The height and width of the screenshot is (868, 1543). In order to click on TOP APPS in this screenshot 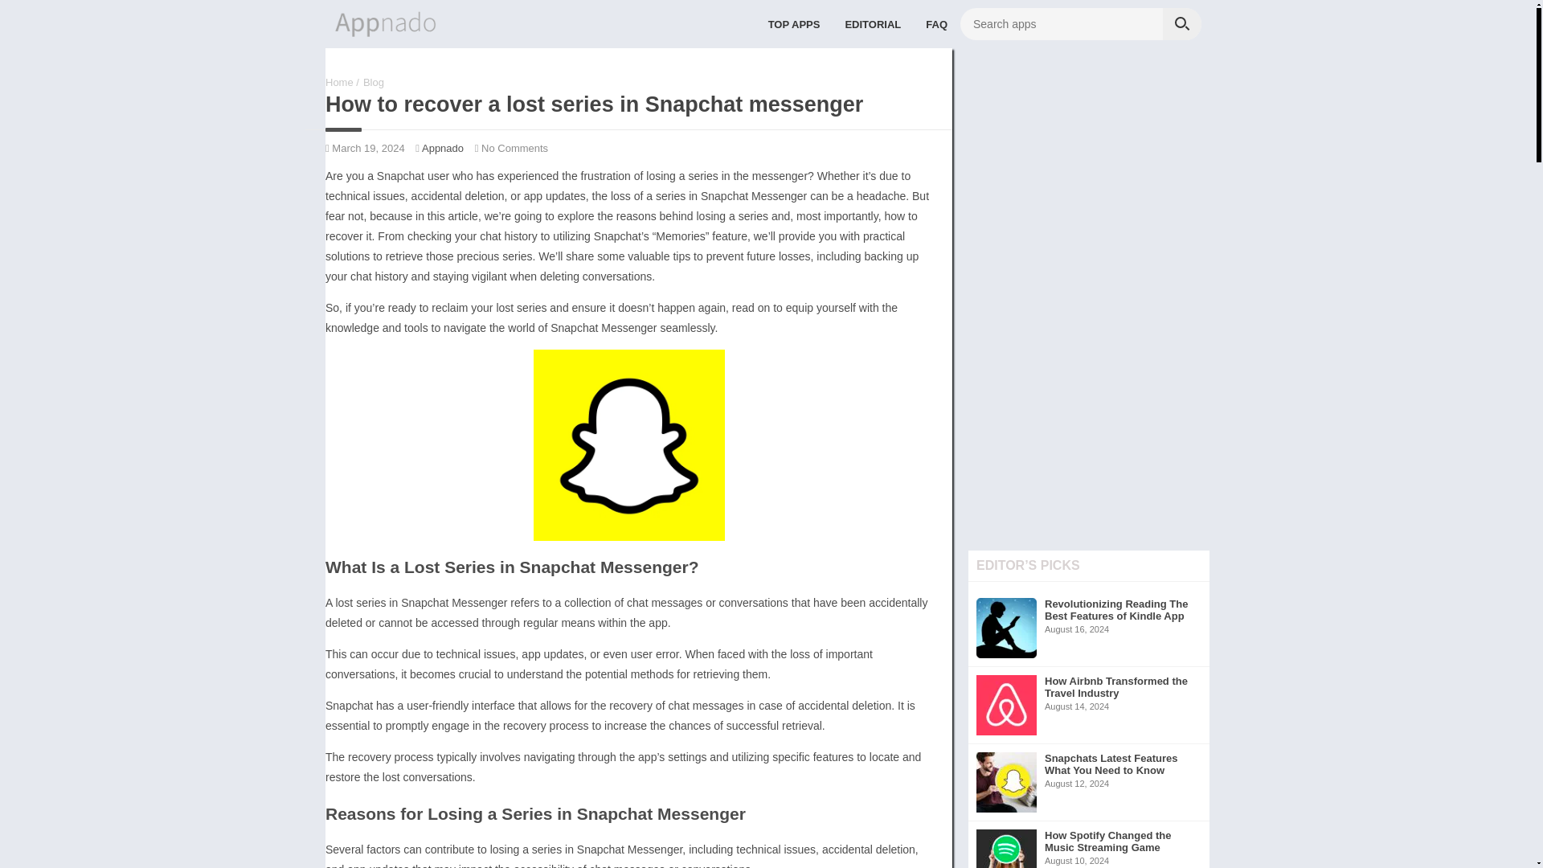, I will do `click(1089, 844)`.